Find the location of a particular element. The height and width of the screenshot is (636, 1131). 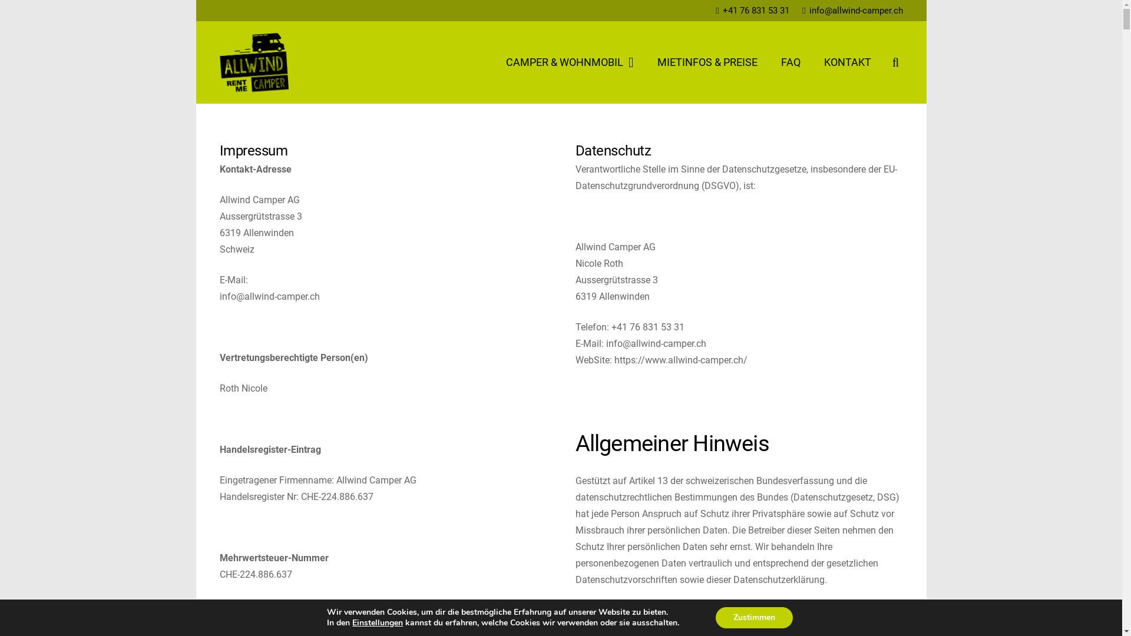

+41 76 831 53 31 is located at coordinates (752, 11).